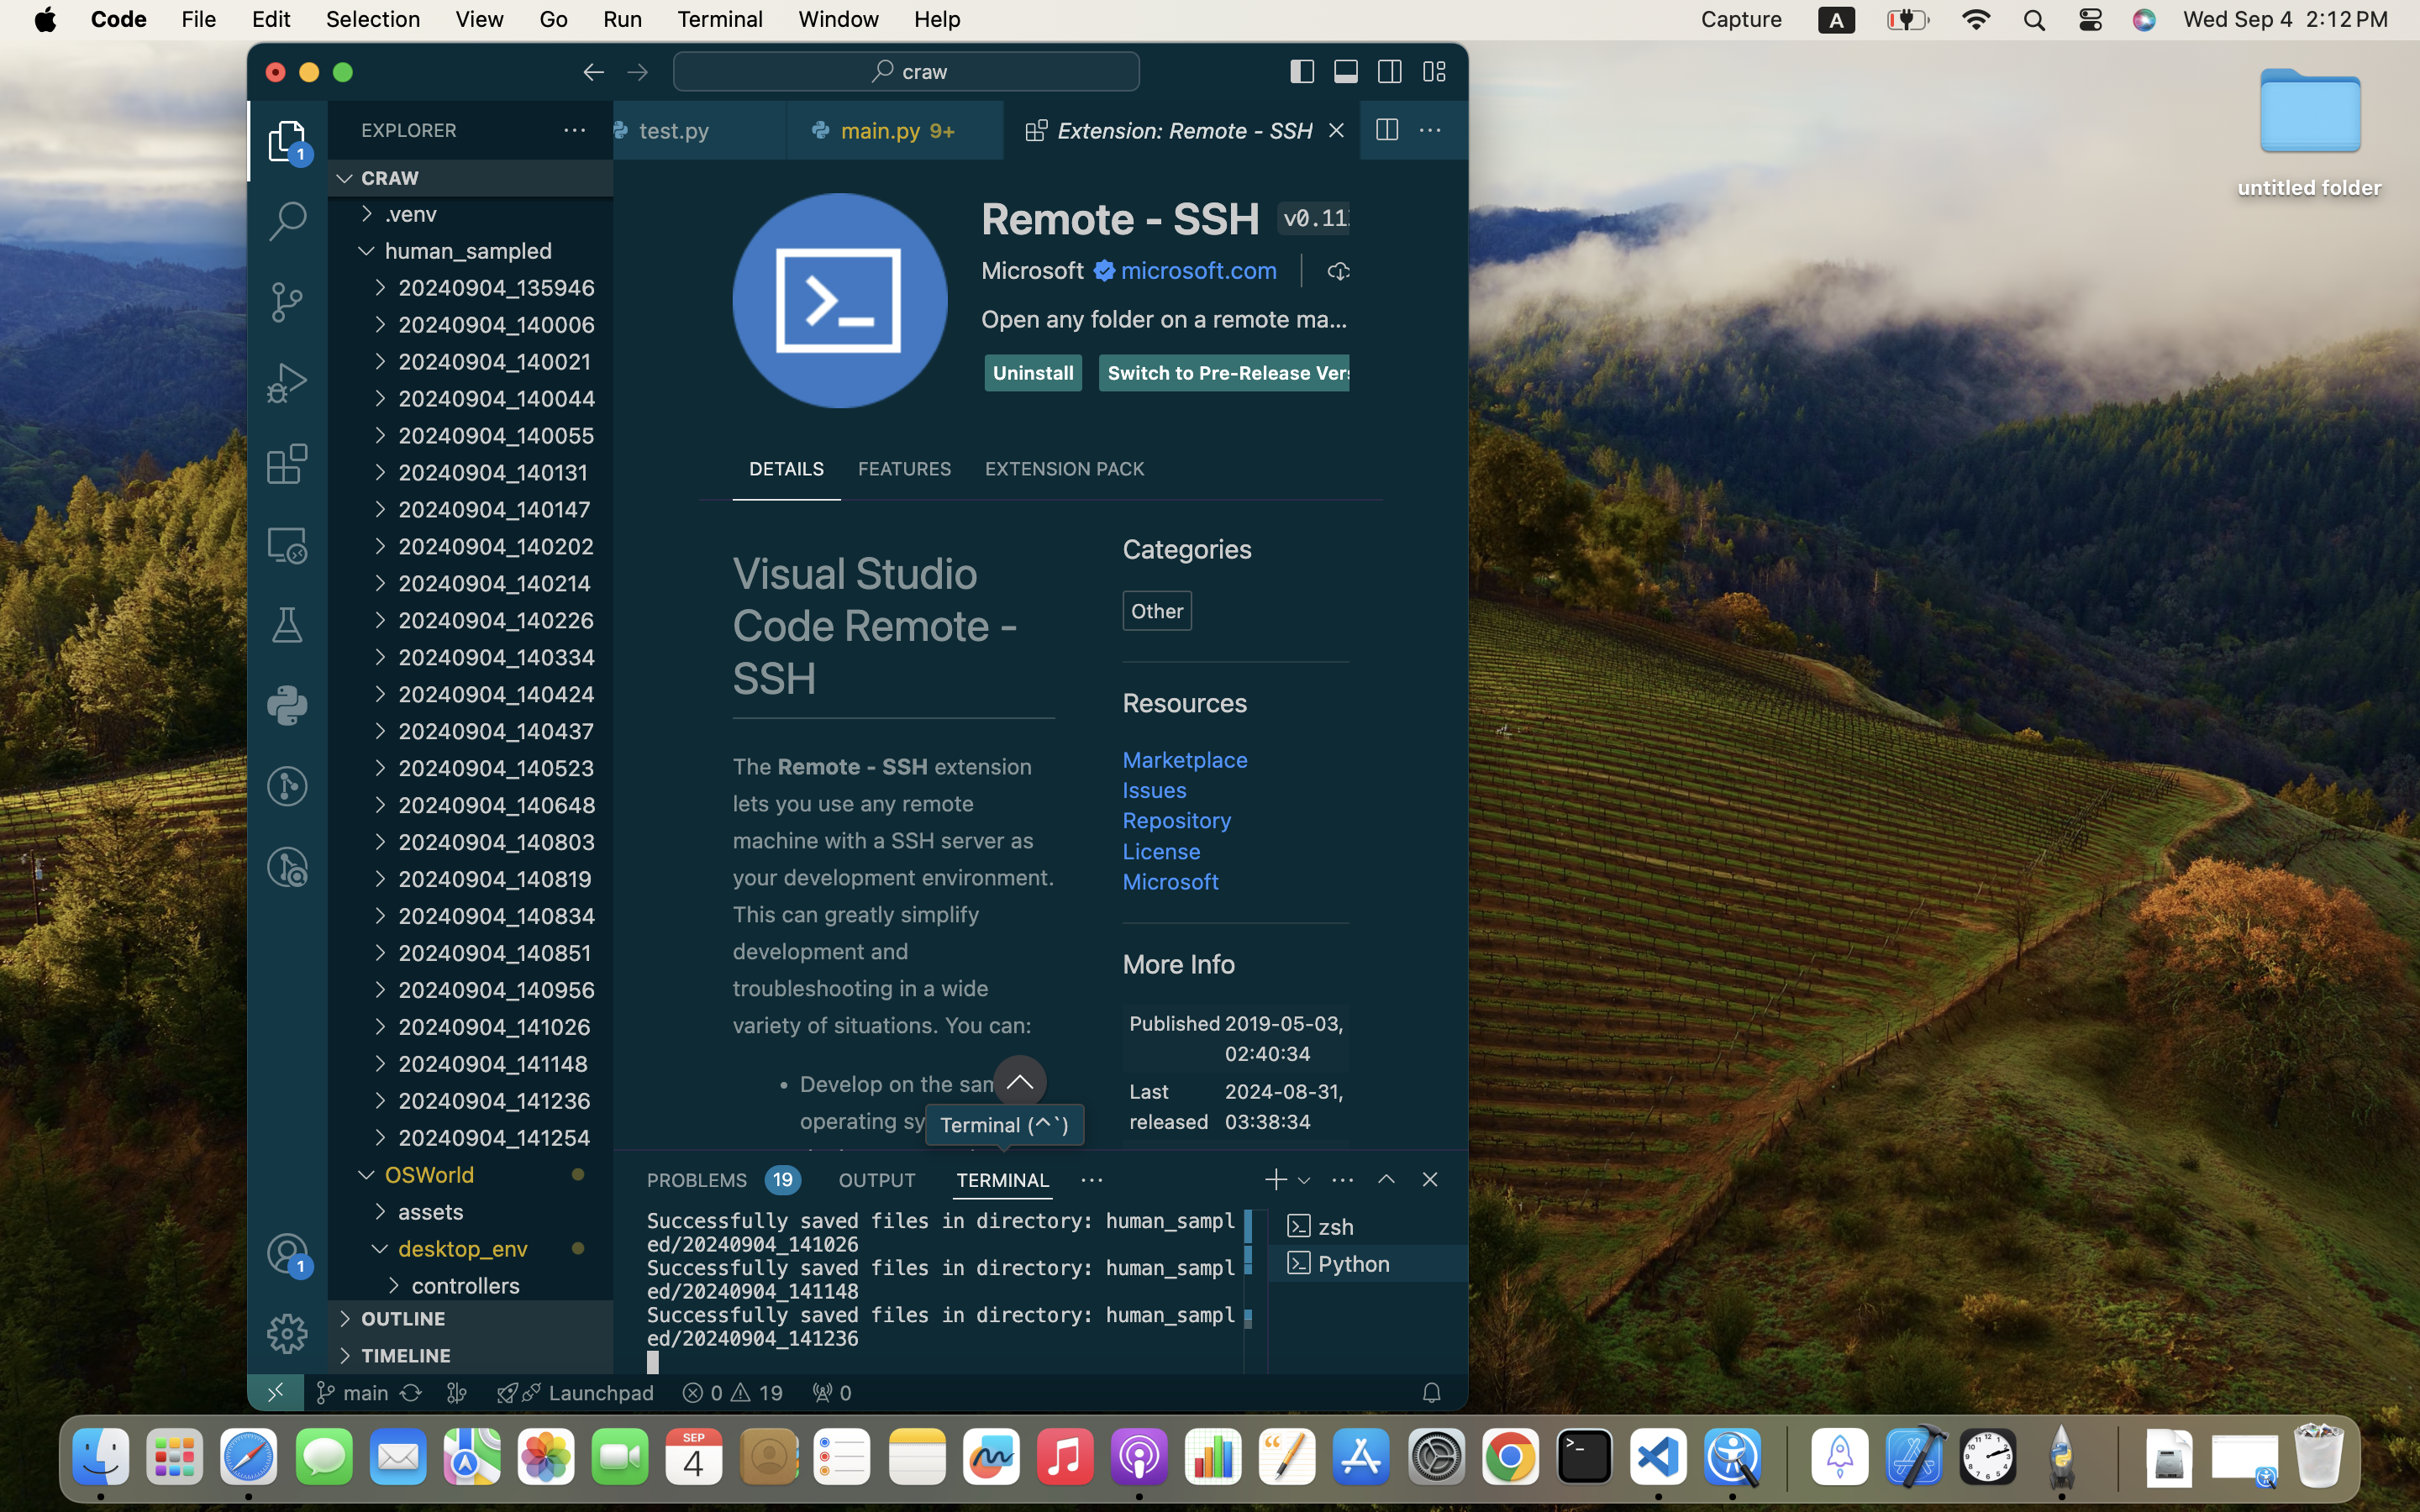  Describe the element at coordinates (1285, 1039) in the screenshot. I see `2019-05-03, 02:40:34` at that location.